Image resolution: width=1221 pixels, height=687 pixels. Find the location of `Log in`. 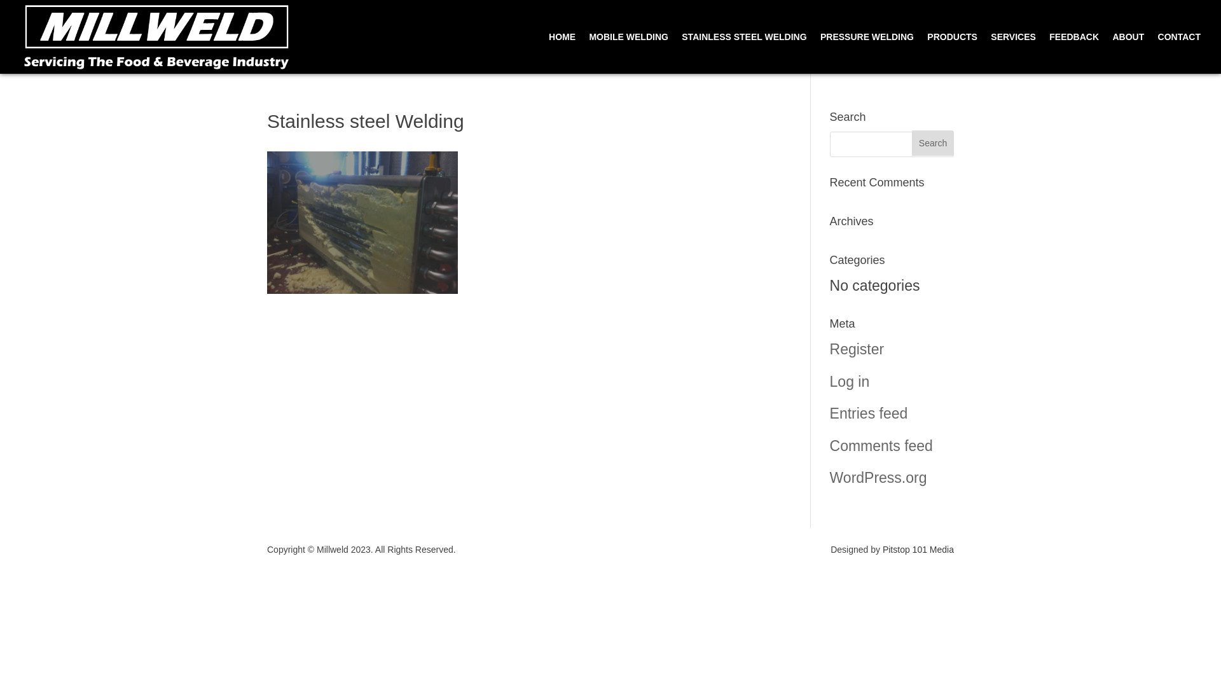

Log in is located at coordinates (850, 382).